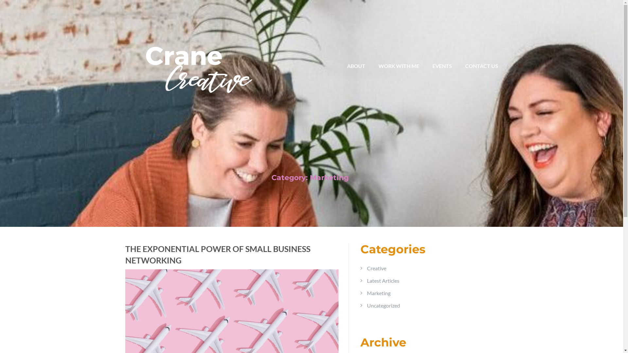 This screenshot has height=353, width=628. I want to click on Crane Creative, so click(207, 62).